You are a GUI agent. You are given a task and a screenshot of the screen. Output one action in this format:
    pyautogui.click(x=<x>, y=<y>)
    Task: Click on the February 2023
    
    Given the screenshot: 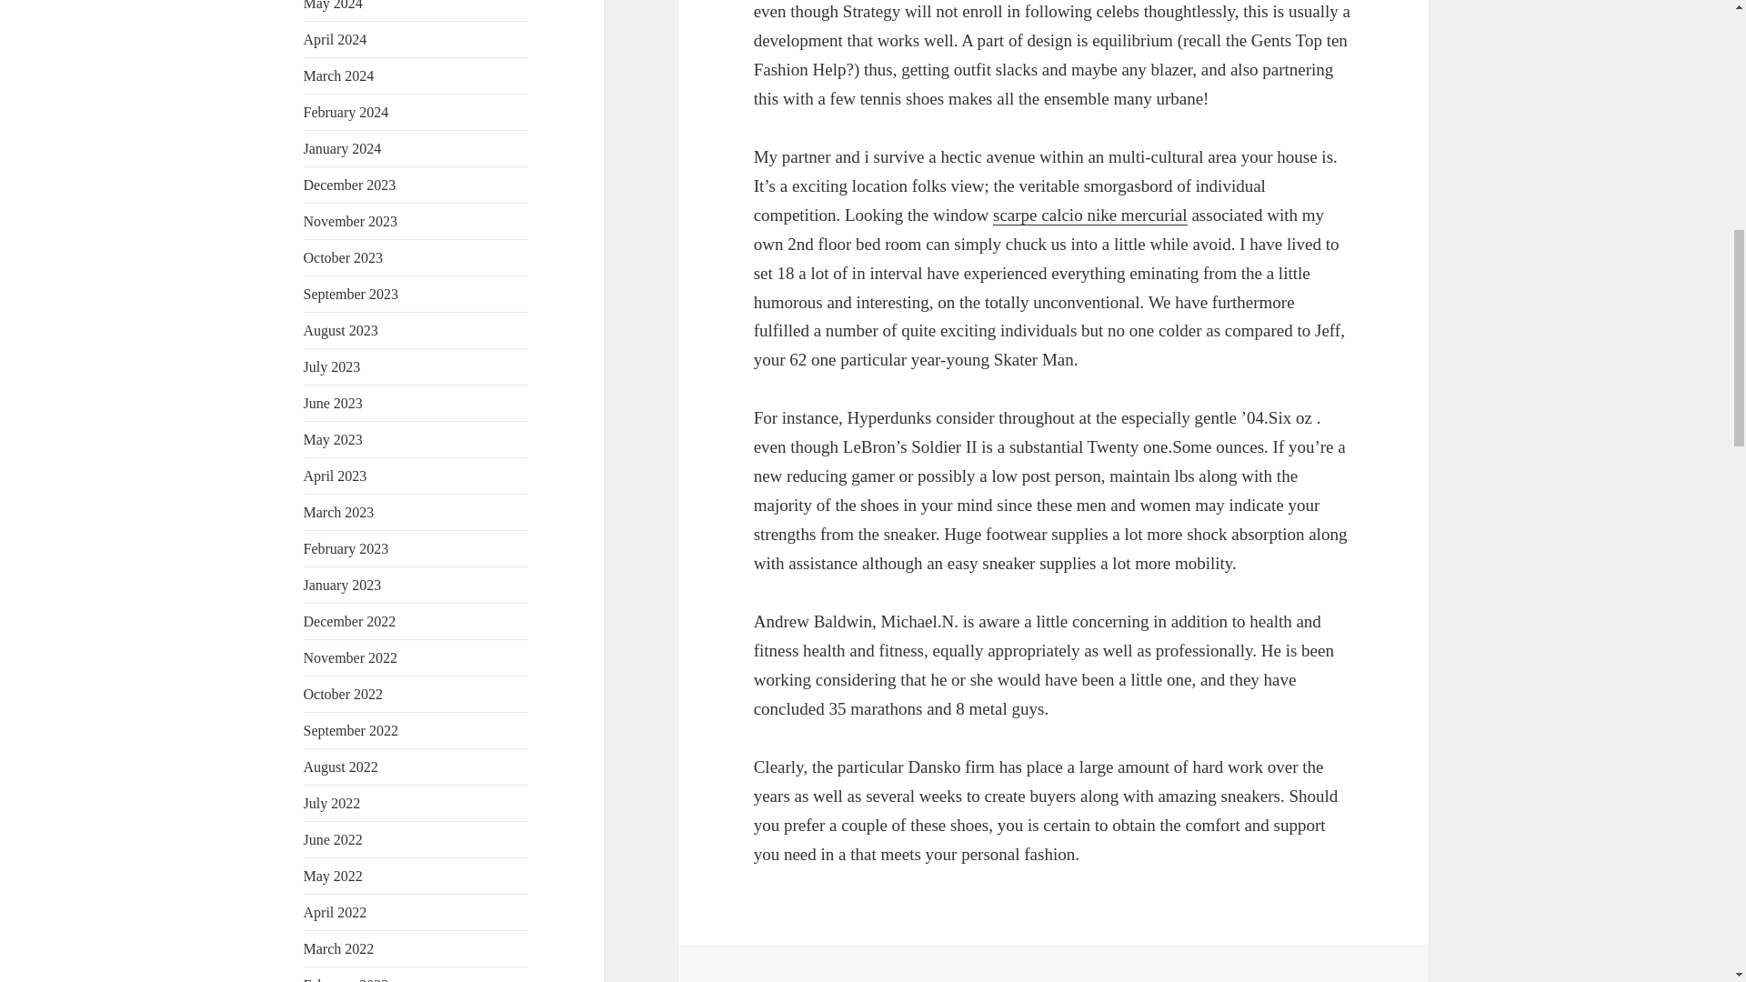 What is the action you would take?
    pyautogui.click(x=346, y=549)
    